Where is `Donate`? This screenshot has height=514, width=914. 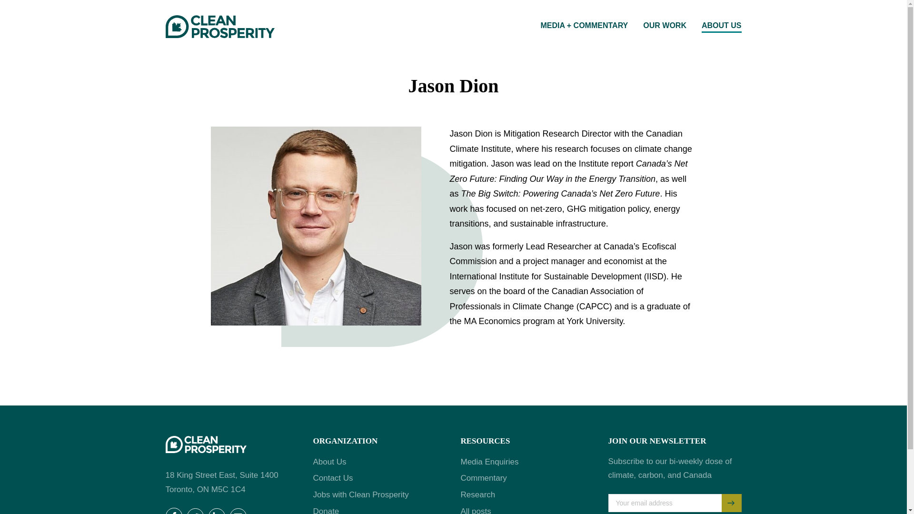
Donate is located at coordinates (326, 510).